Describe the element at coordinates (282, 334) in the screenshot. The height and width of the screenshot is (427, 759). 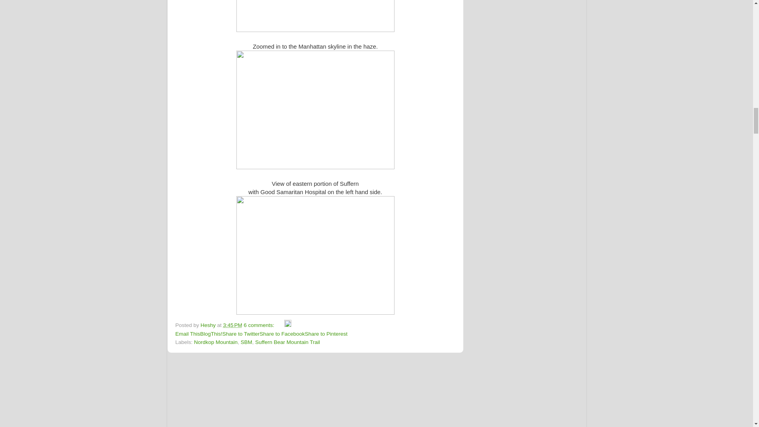
I see `Share to Facebook` at that location.